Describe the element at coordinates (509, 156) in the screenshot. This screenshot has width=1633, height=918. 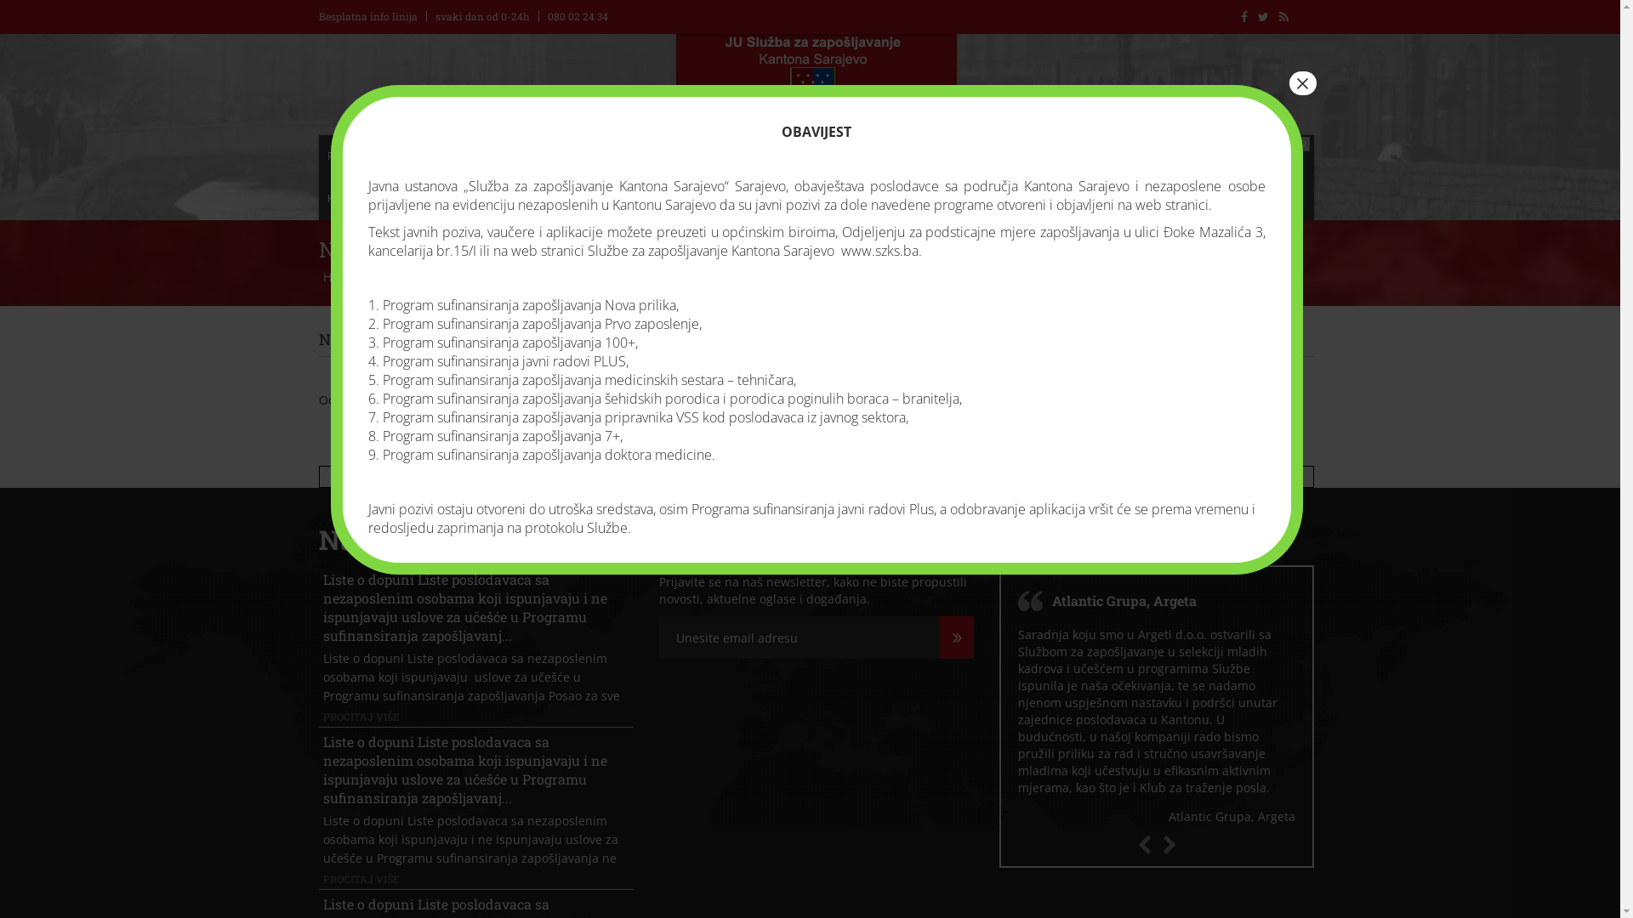
I see `AKTUELNOSTI` at that location.